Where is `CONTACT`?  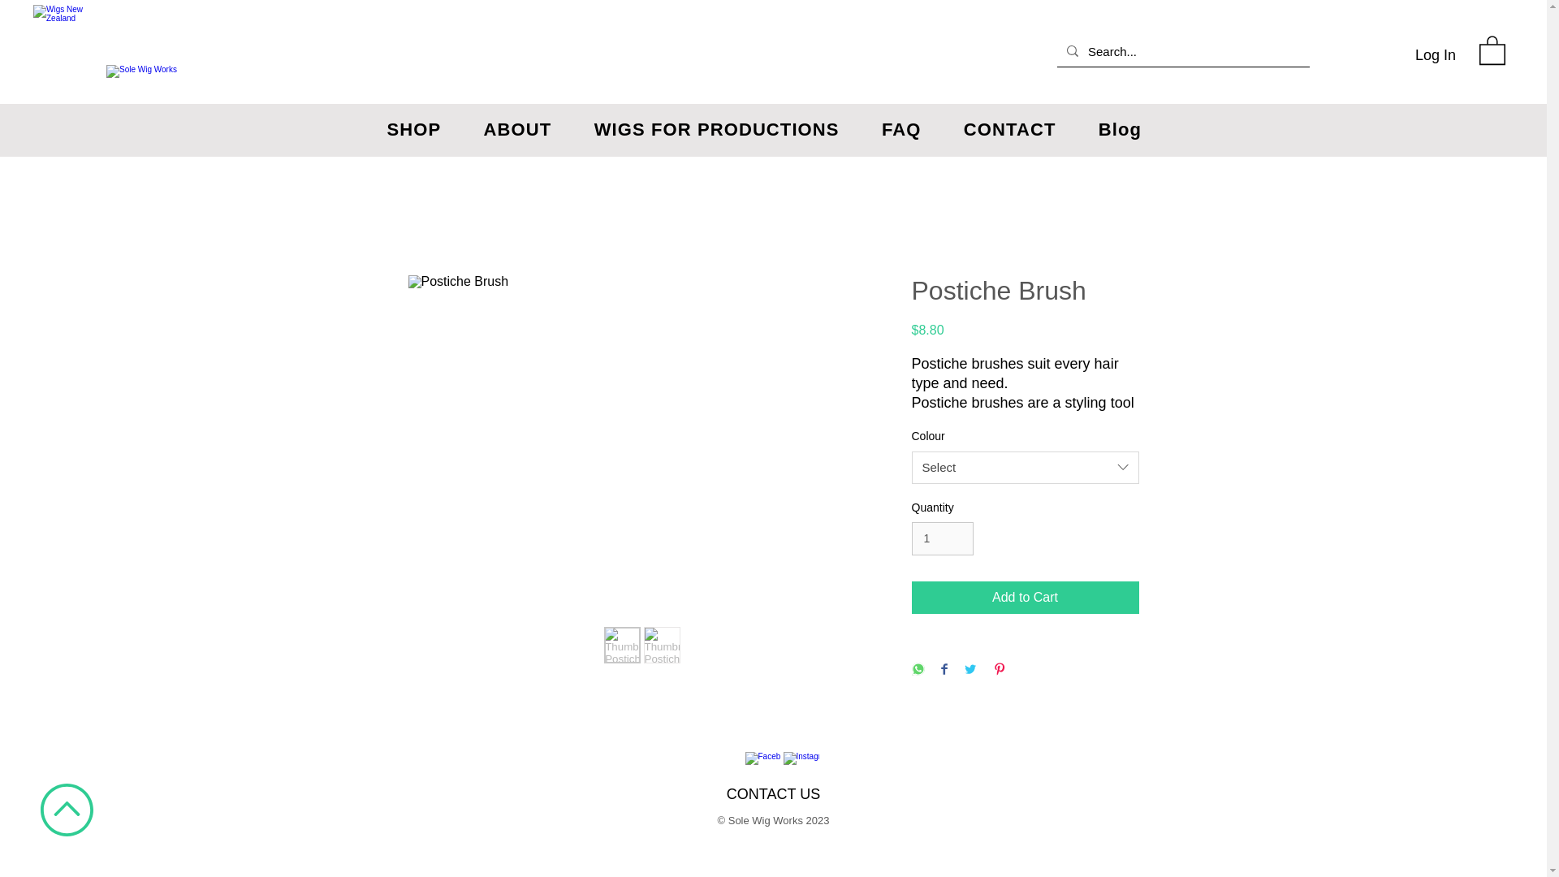
CONTACT is located at coordinates (1017, 130).